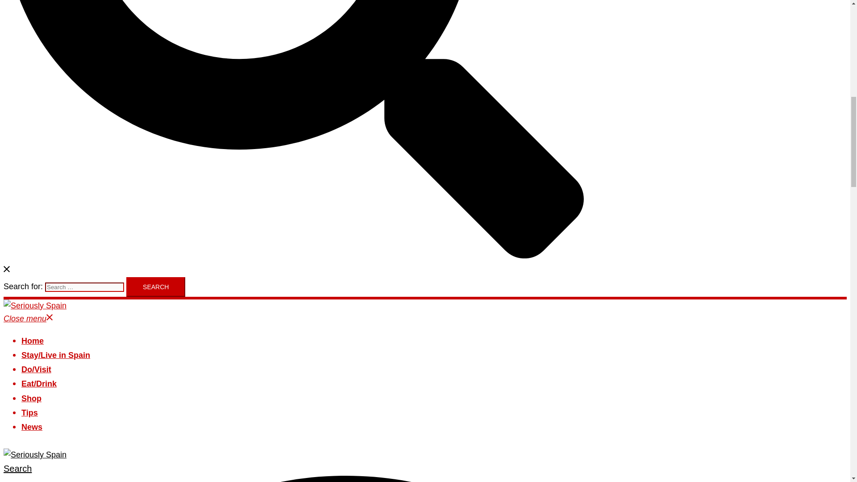 The image size is (857, 482). What do you see at coordinates (35, 454) in the screenshot?
I see `Seriously Spain` at bounding box center [35, 454].